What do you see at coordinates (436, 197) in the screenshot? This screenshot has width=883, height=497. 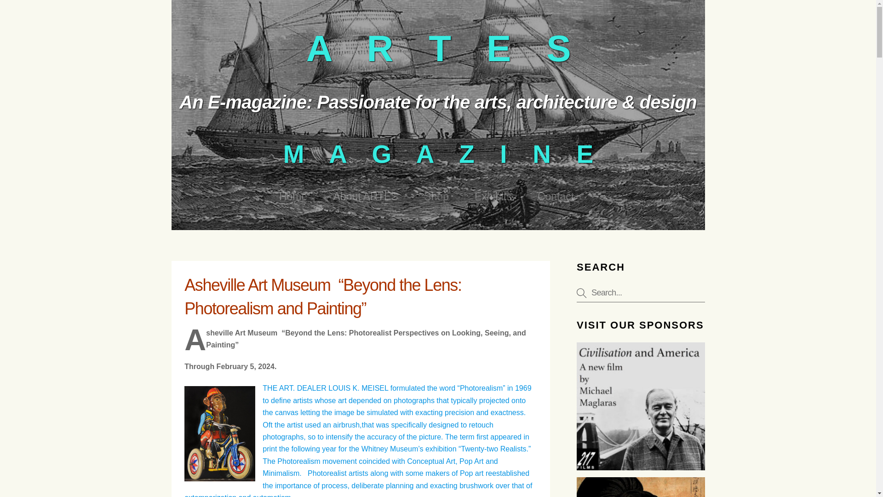 I see `Shop` at bounding box center [436, 197].